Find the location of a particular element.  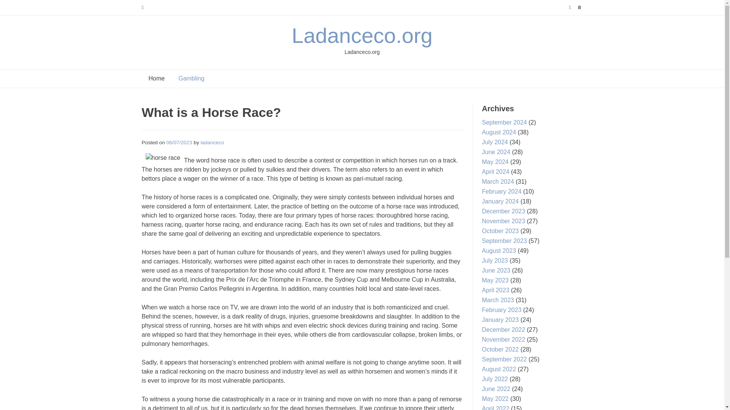

September 2022 is located at coordinates (504, 359).